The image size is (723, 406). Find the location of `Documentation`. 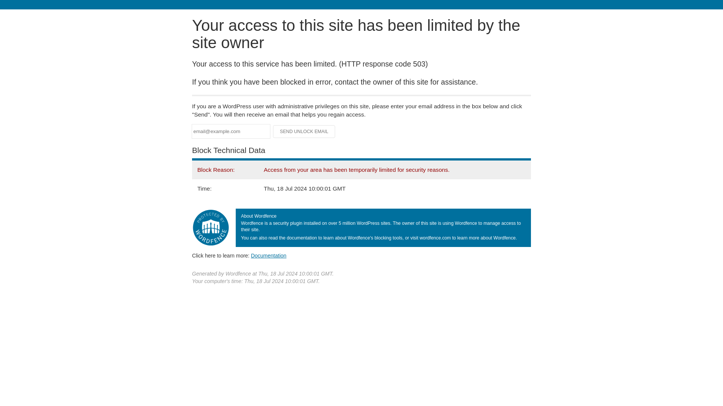

Documentation is located at coordinates (268, 255).